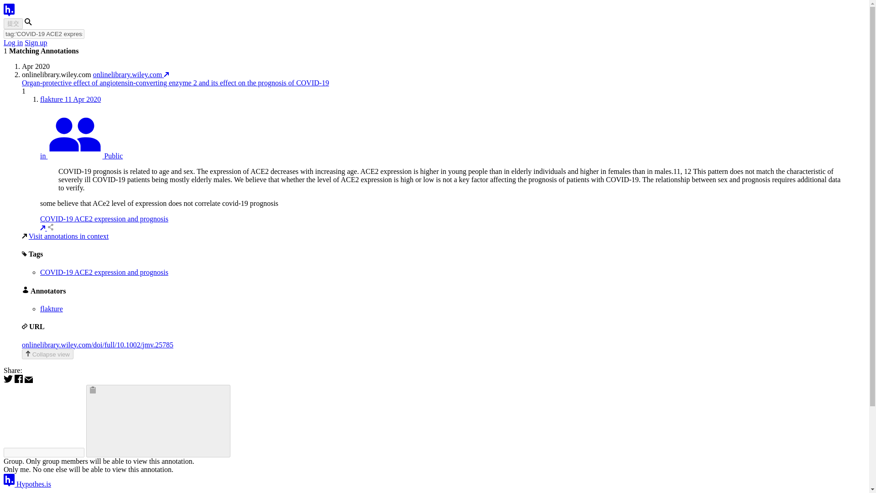 The width and height of the screenshot is (876, 493). I want to click on date, so click(83, 99).